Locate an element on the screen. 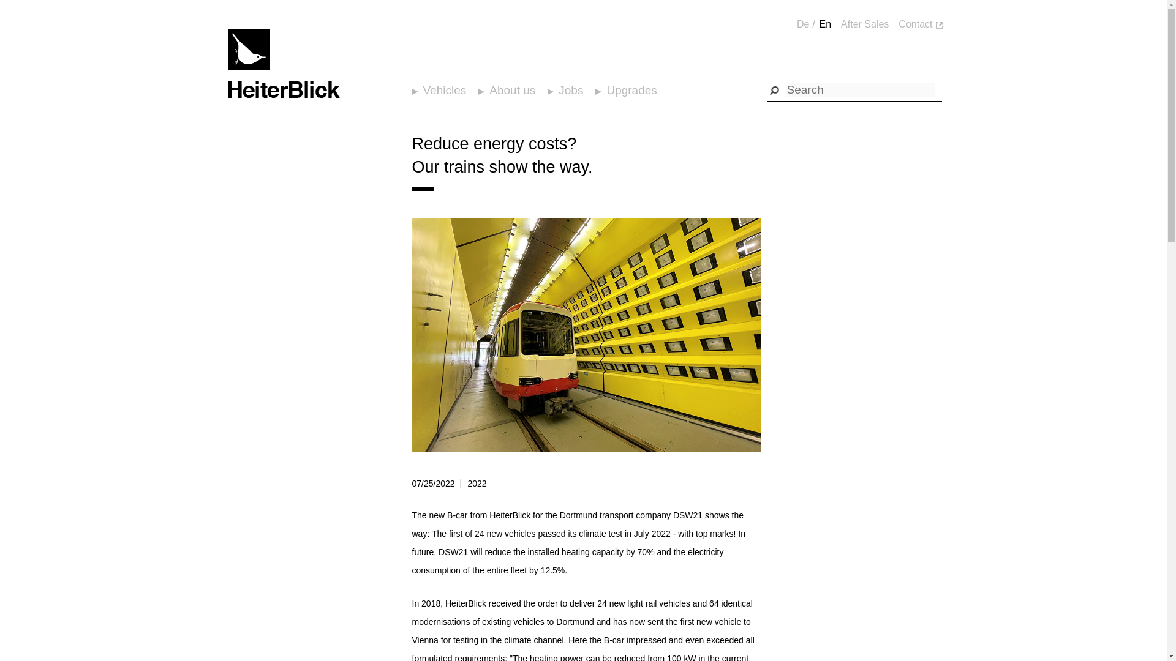 This screenshot has width=1176, height=661. About us is located at coordinates (511, 91).